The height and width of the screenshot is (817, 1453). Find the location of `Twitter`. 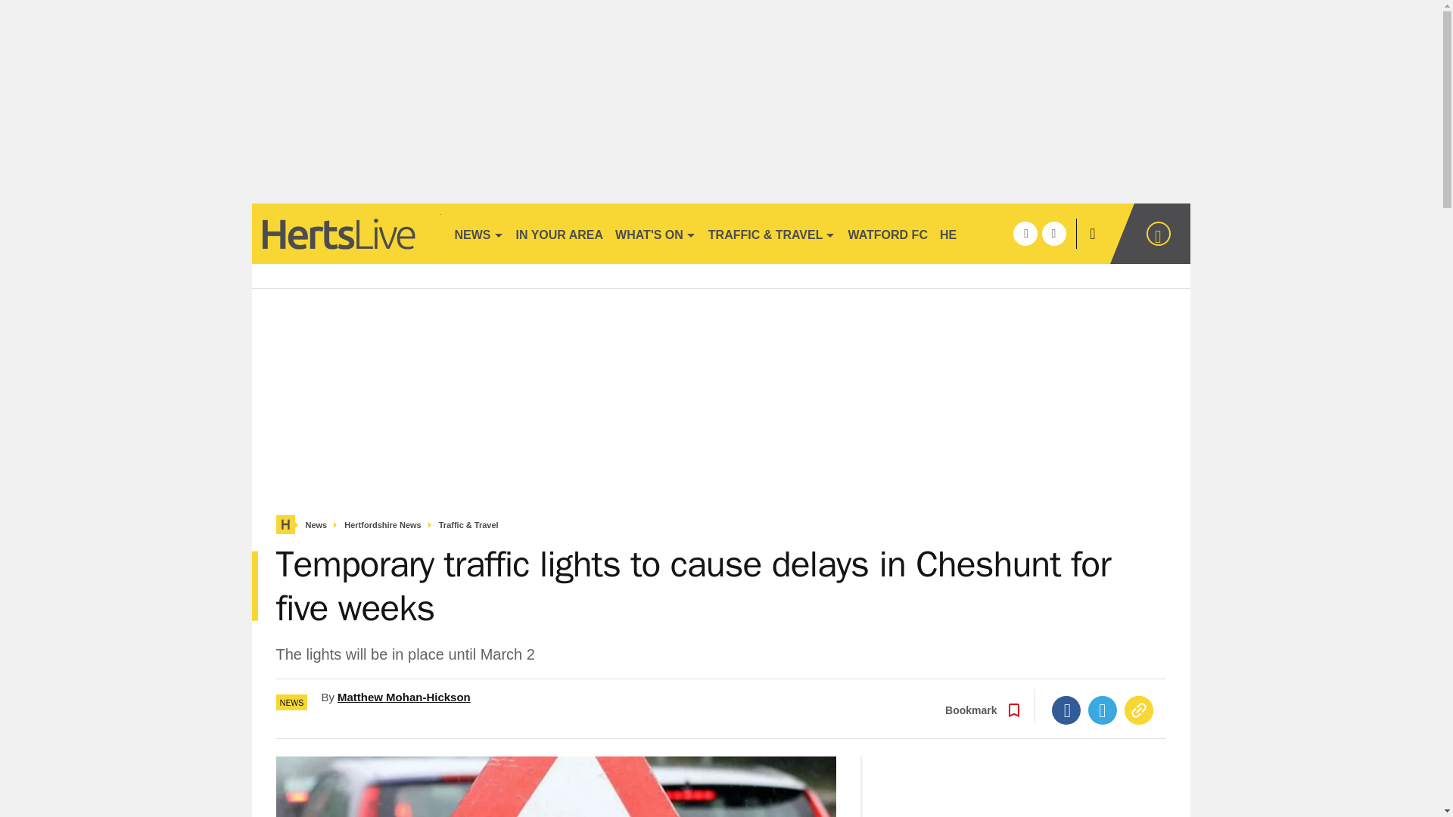

Twitter is located at coordinates (1103, 710).